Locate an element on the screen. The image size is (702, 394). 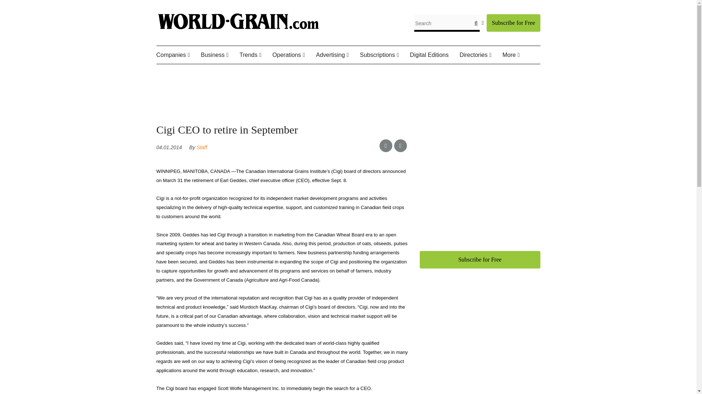
Biotechnology is located at coordinates (276, 72).